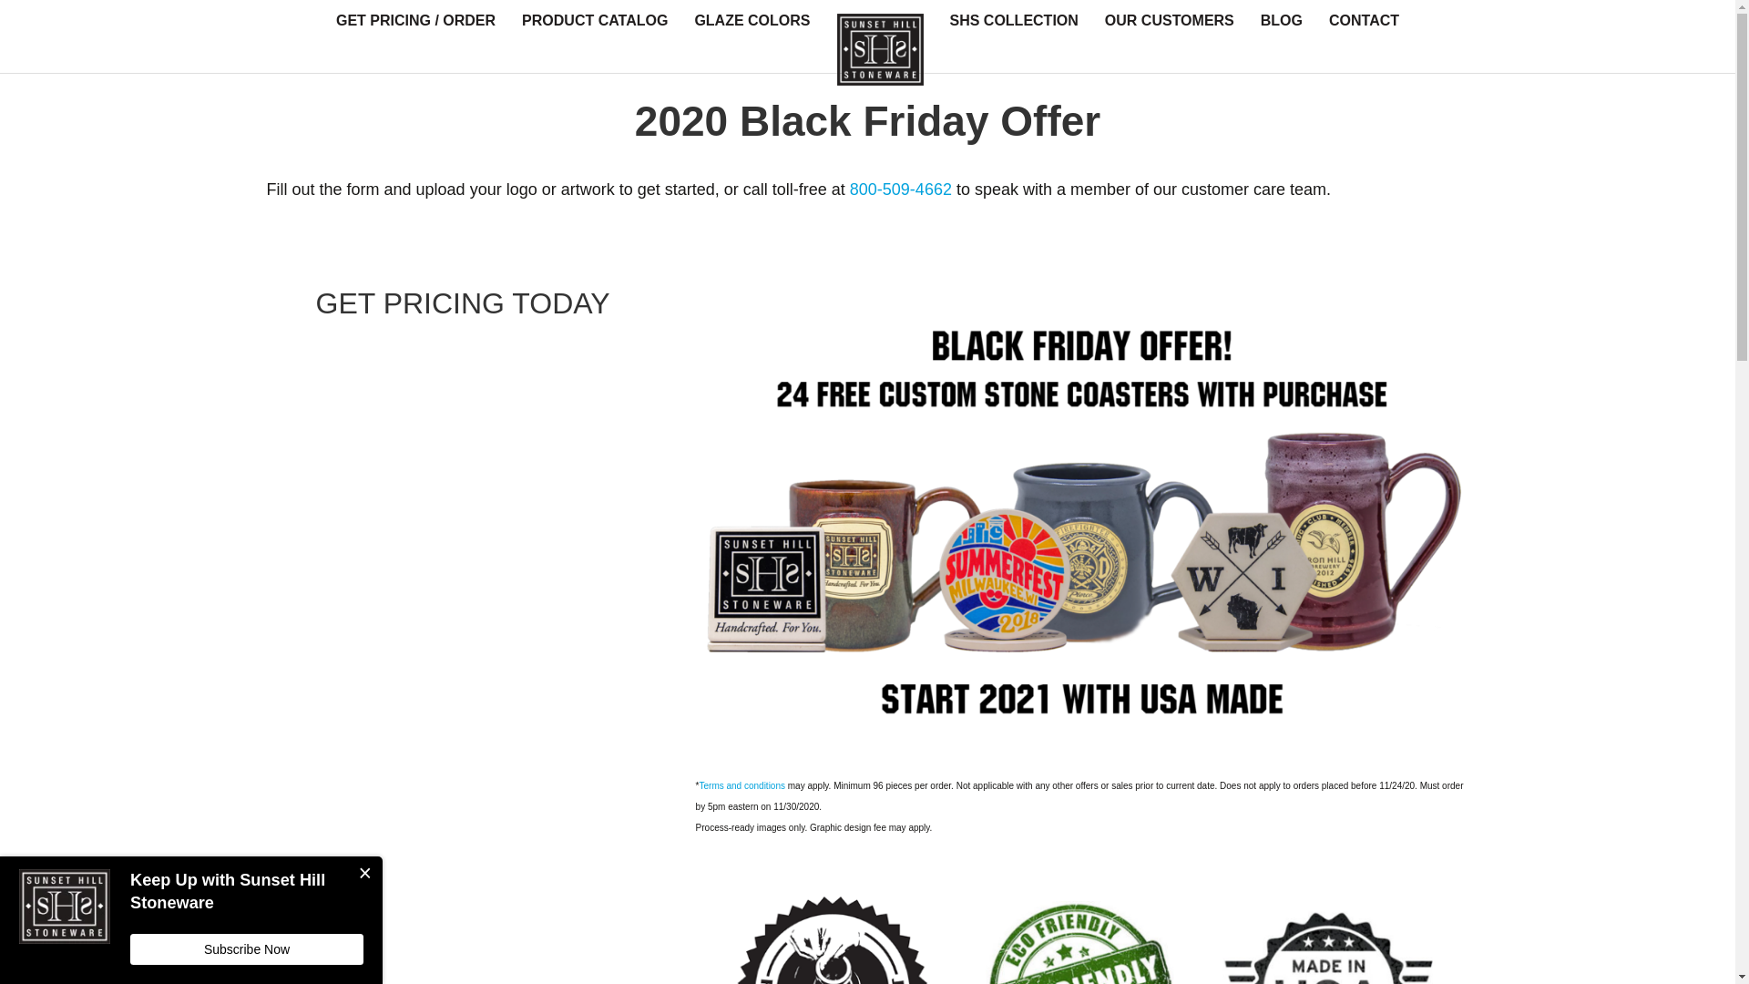 This screenshot has width=1749, height=984. What do you see at coordinates (752, 21) in the screenshot?
I see `GLAZE COLORS` at bounding box center [752, 21].